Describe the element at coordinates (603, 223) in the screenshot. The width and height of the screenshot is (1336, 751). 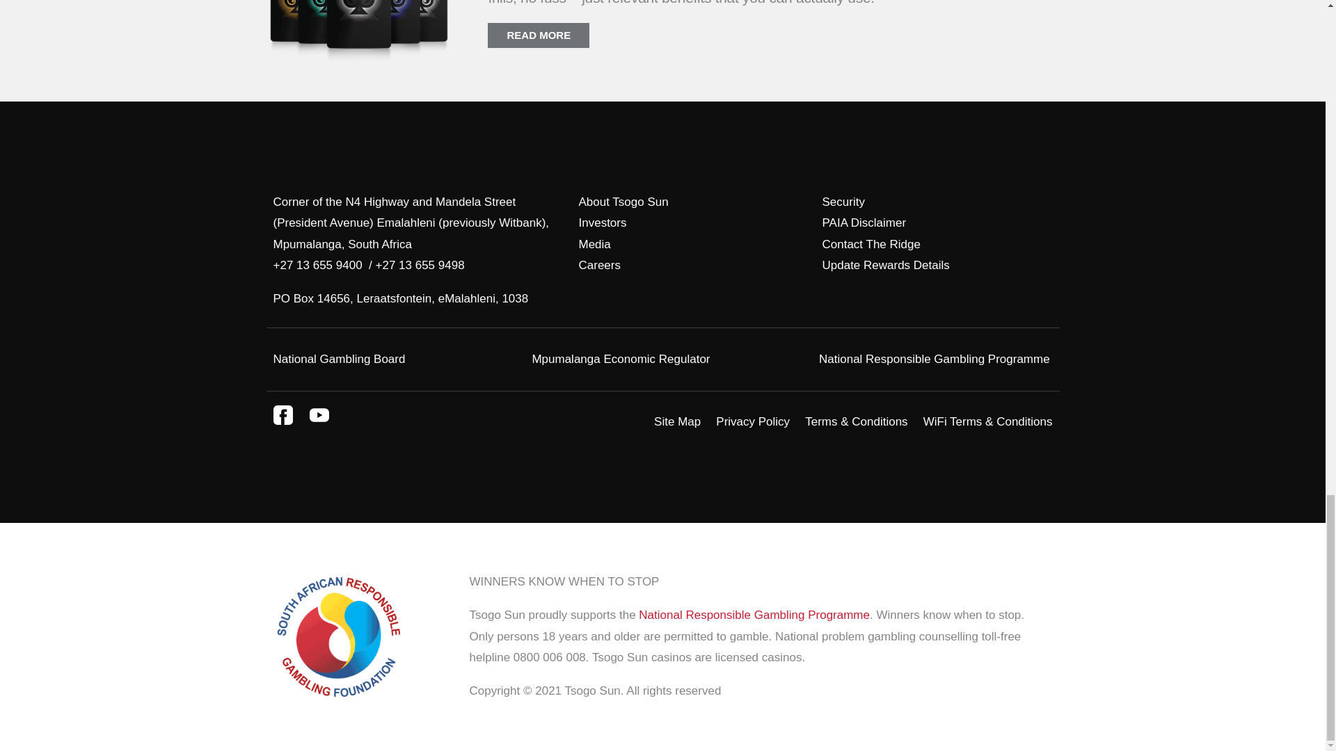
I see `Investors` at that location.